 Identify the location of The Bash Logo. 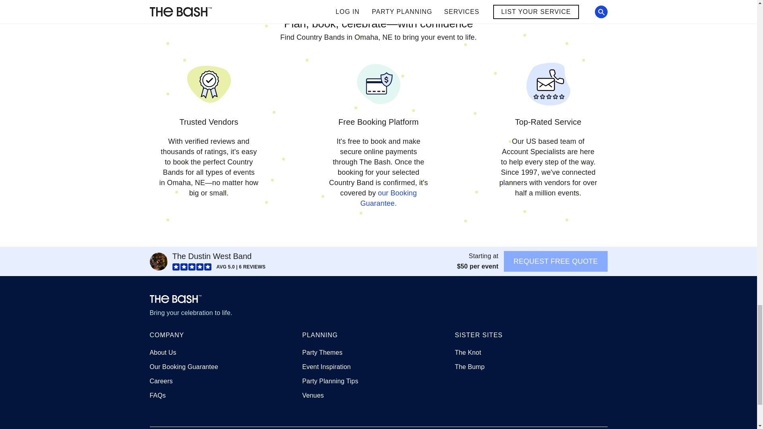
(175, 299).